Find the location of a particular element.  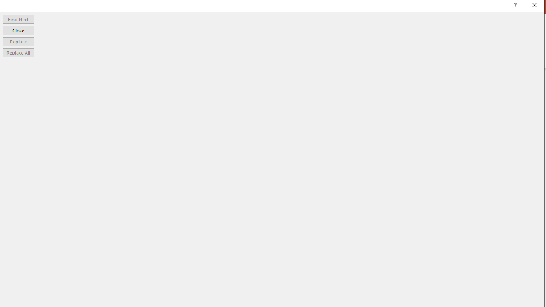

Find Next is located at coordinates (18, 19).